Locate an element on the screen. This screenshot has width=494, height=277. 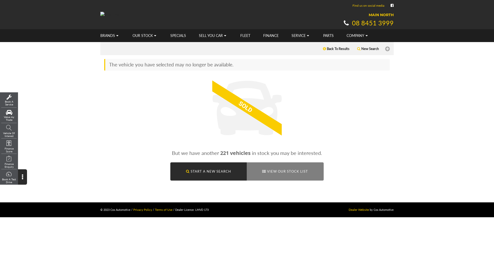
BRANDS is located at coordinates (111, 36).